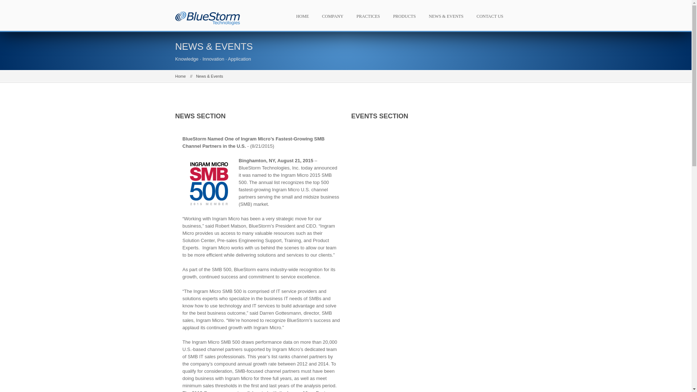 The width and height of the screenshot is (697, 392). What do you see at coordinates (180, 76) in the screenshot?
I see `Home` at bounding box center [180, 76].